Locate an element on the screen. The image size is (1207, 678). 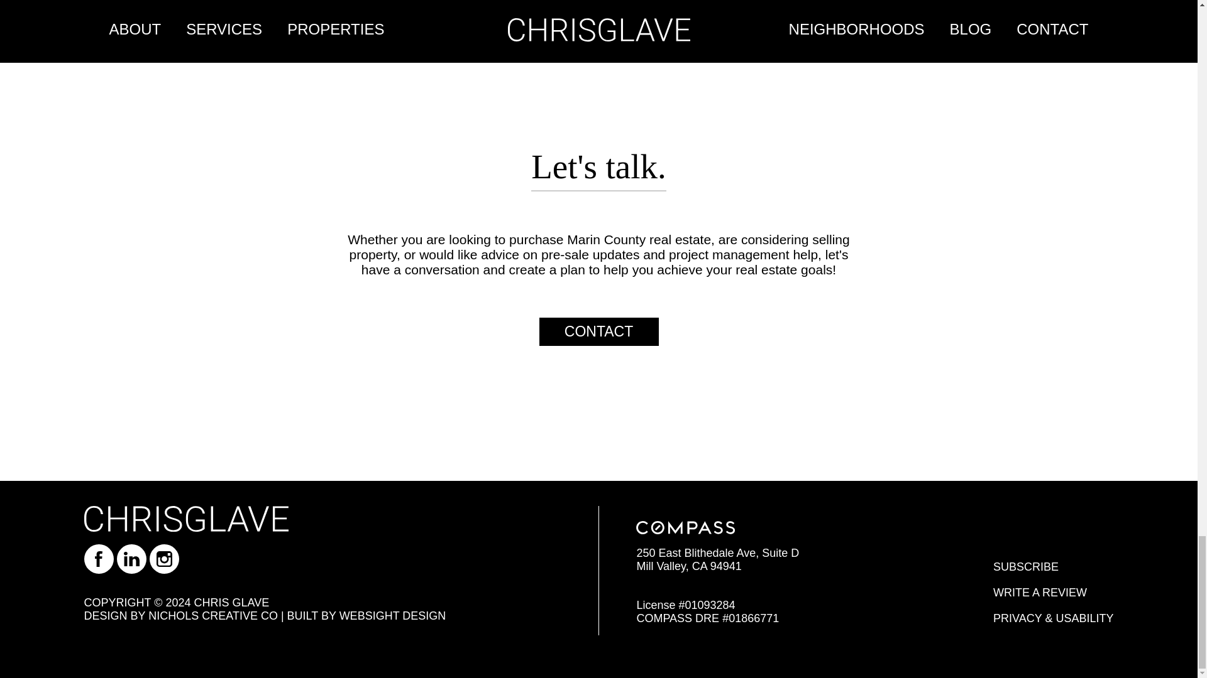
Opens in a new window is located at coordinates (367, 615).